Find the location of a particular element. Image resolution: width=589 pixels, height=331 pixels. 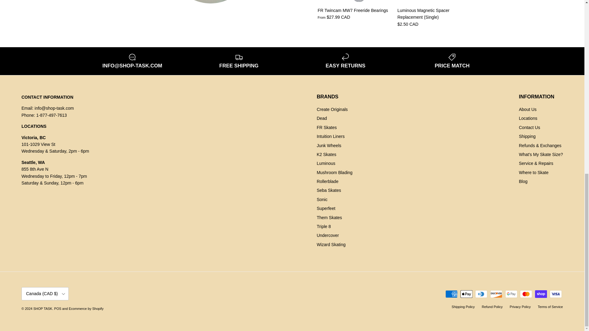

Shop Pay is located at coordinates (541, 294).